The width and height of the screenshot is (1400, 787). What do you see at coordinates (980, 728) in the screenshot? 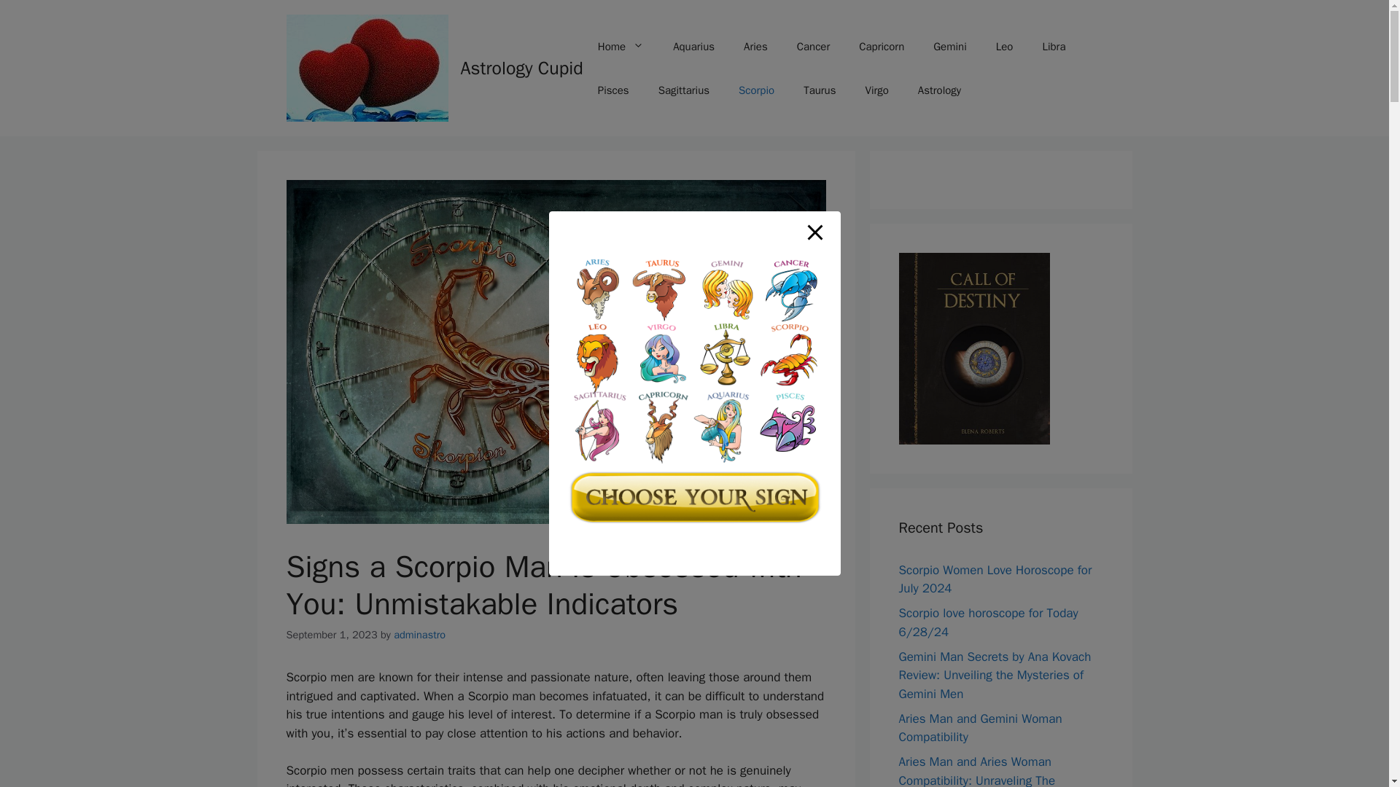
I see `Aries Man and Gemini Woman Compatibility` at bounding box center [980, 728].